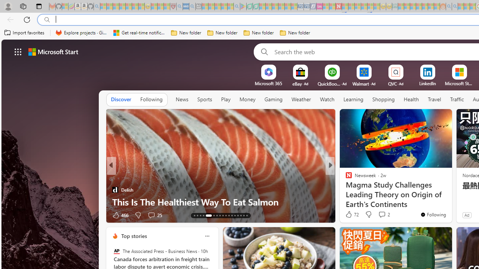 The height and width of the screenshot is (269, 479). Describe the element at coordinates (213, 215) in the screenshot. I see `AutomationID: tab-18` at that location.